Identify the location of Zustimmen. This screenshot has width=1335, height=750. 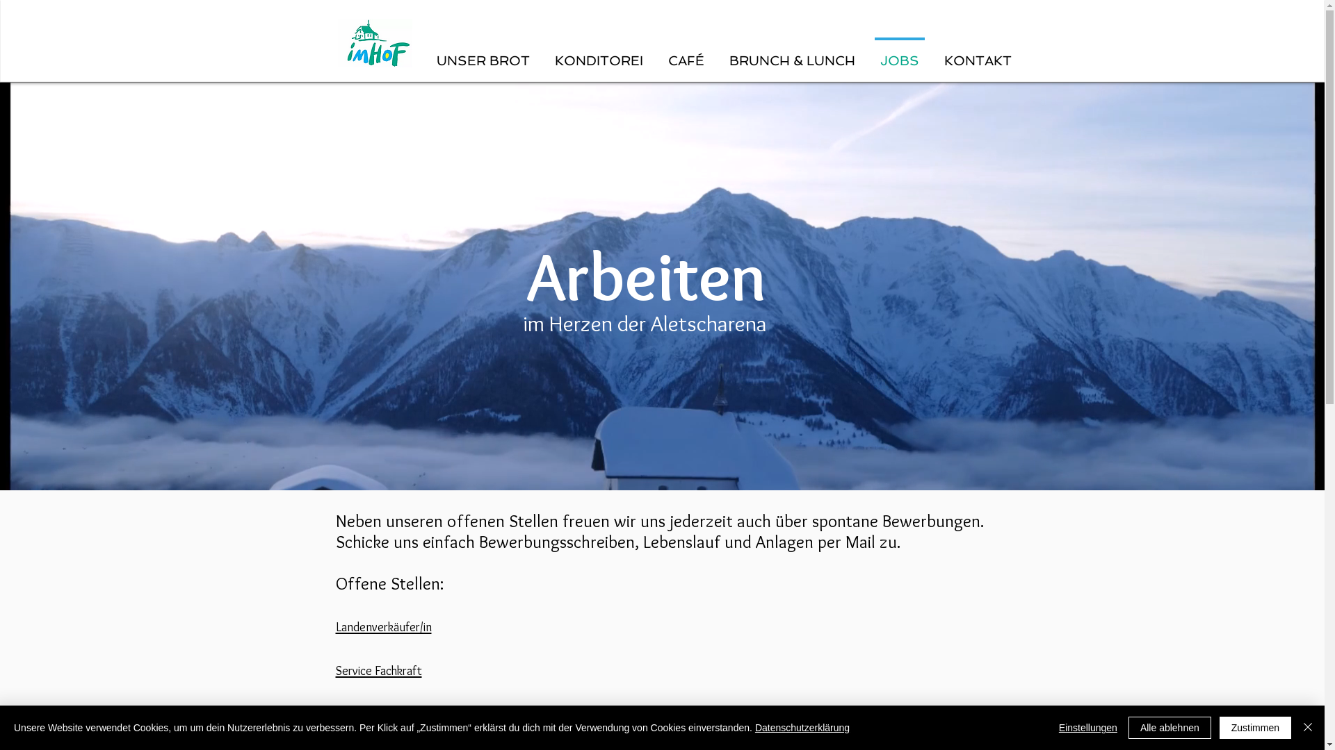
(1256, 728).